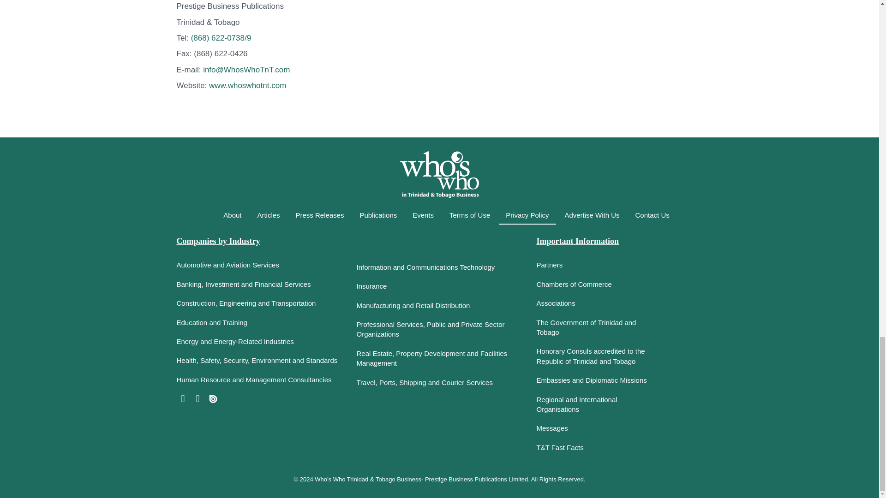  I want to click on Advertise With Us, so click(592, 215).